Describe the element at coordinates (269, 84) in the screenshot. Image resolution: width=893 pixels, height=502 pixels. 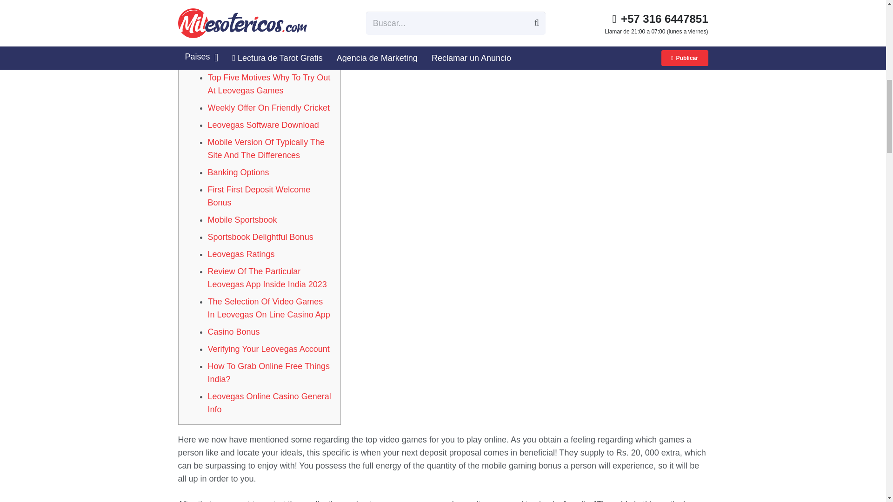
I see `Top Five Motives Why To Try Out At Leovegas Games` at that location.